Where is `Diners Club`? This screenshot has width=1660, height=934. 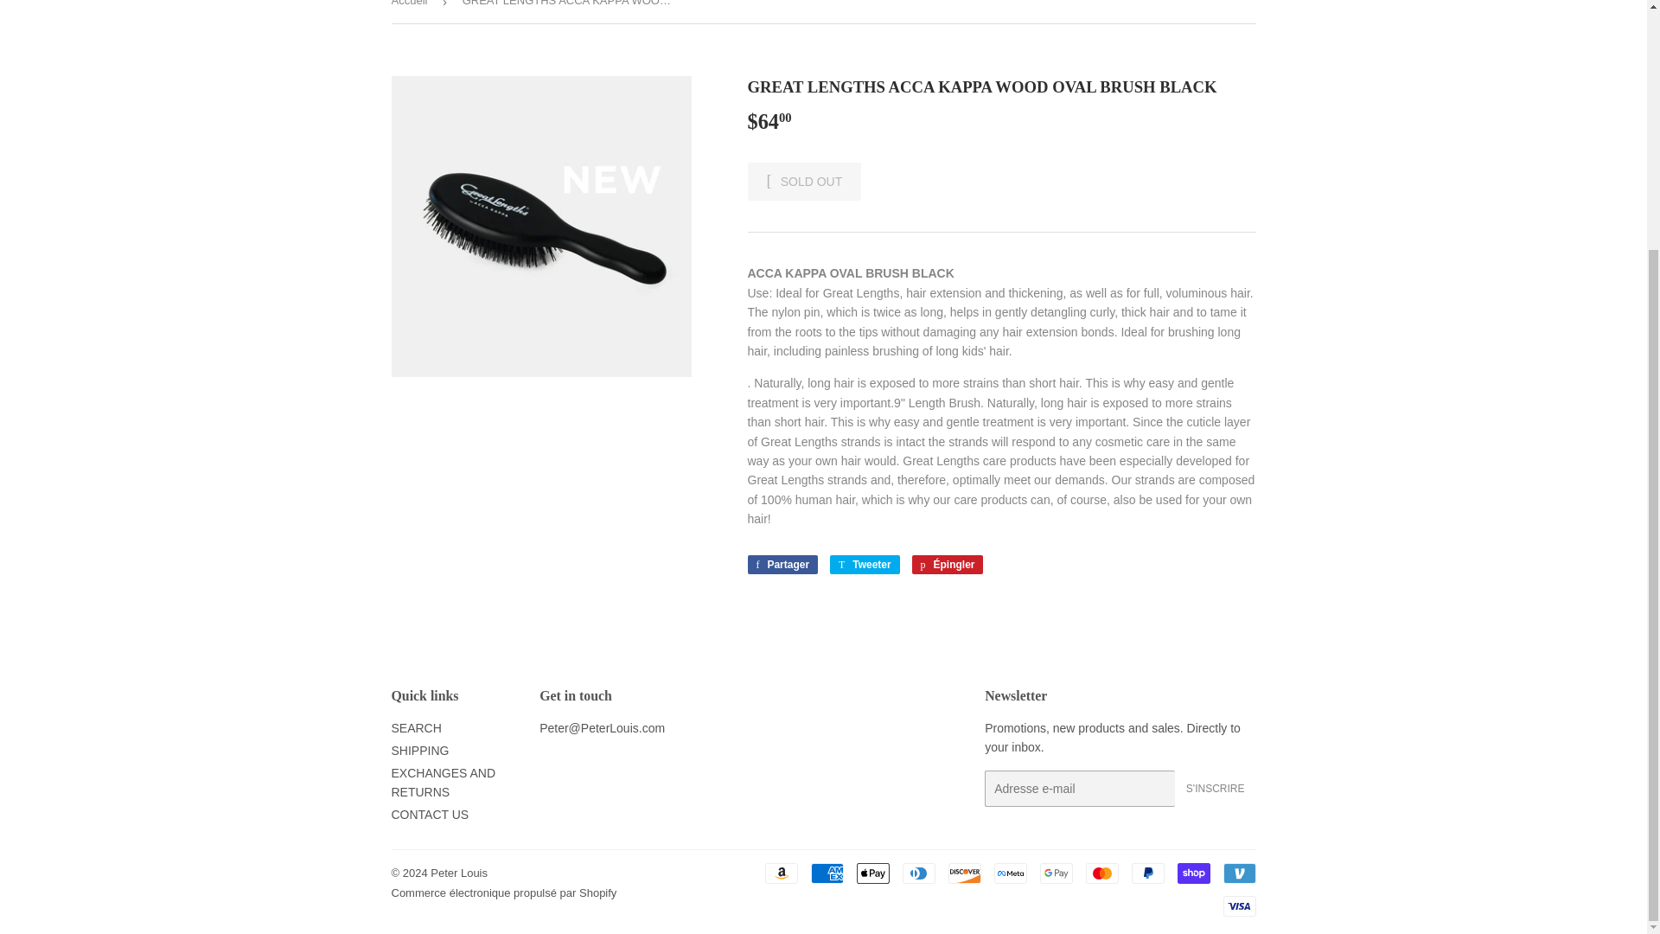 Diners Club is located at coordinates (919, 873).